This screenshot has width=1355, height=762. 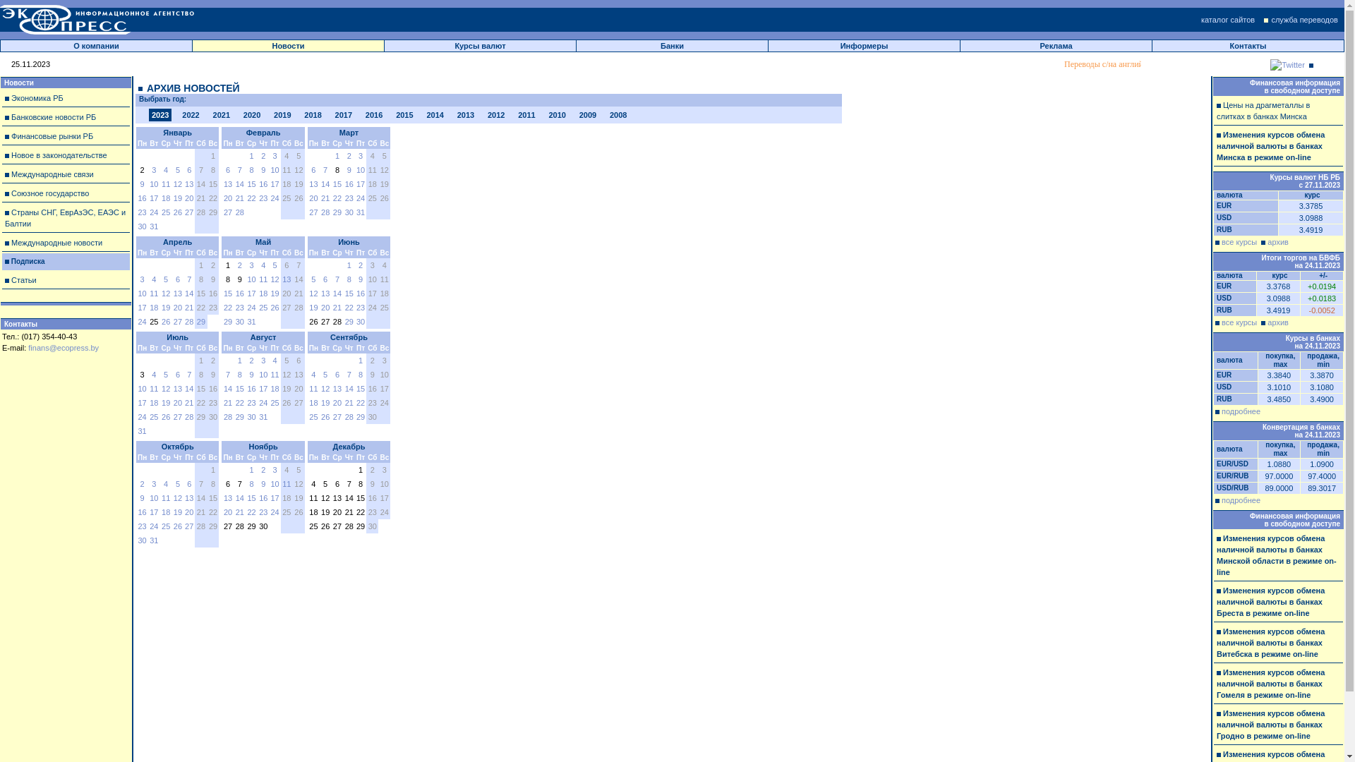 What do you see at coordinates (178, 403) in the screenshot?
I see `20` at bounding box center [178, 403].